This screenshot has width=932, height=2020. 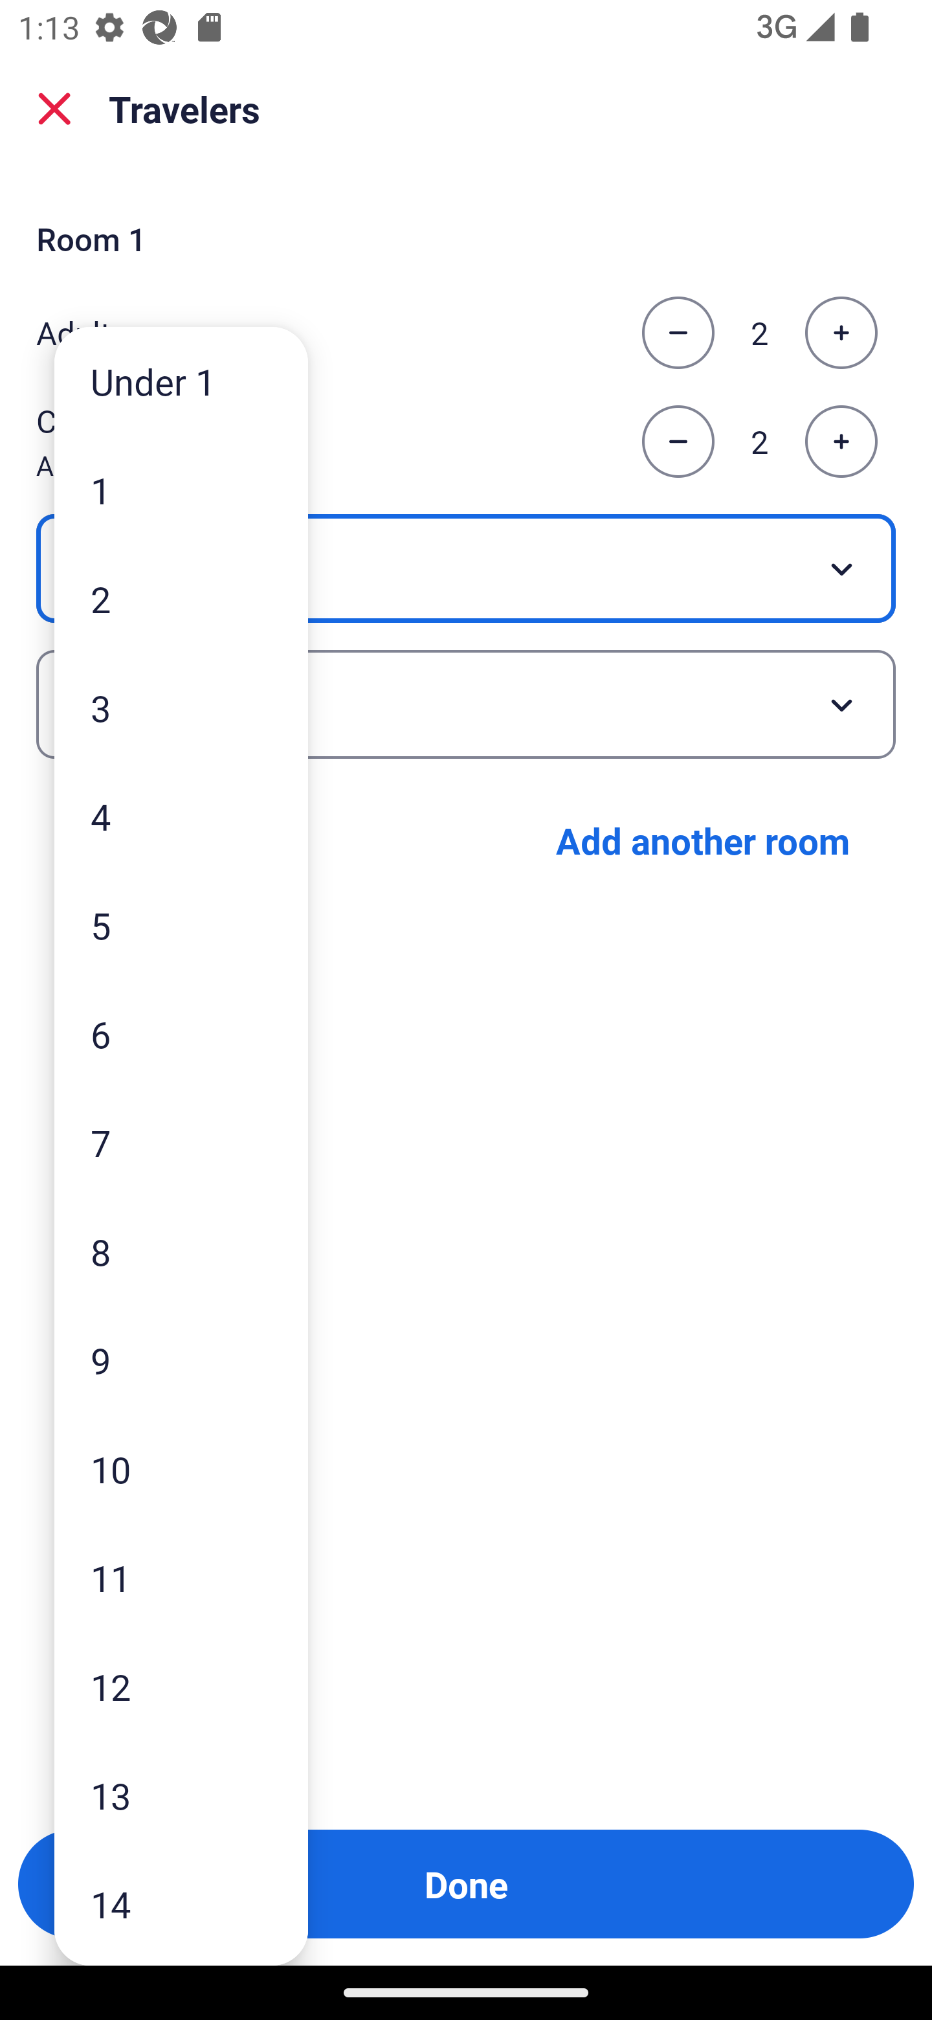 What do you see at coordinates (181, 1034) in the screenshot?
I see `6` at bounding box center [181, 1034].